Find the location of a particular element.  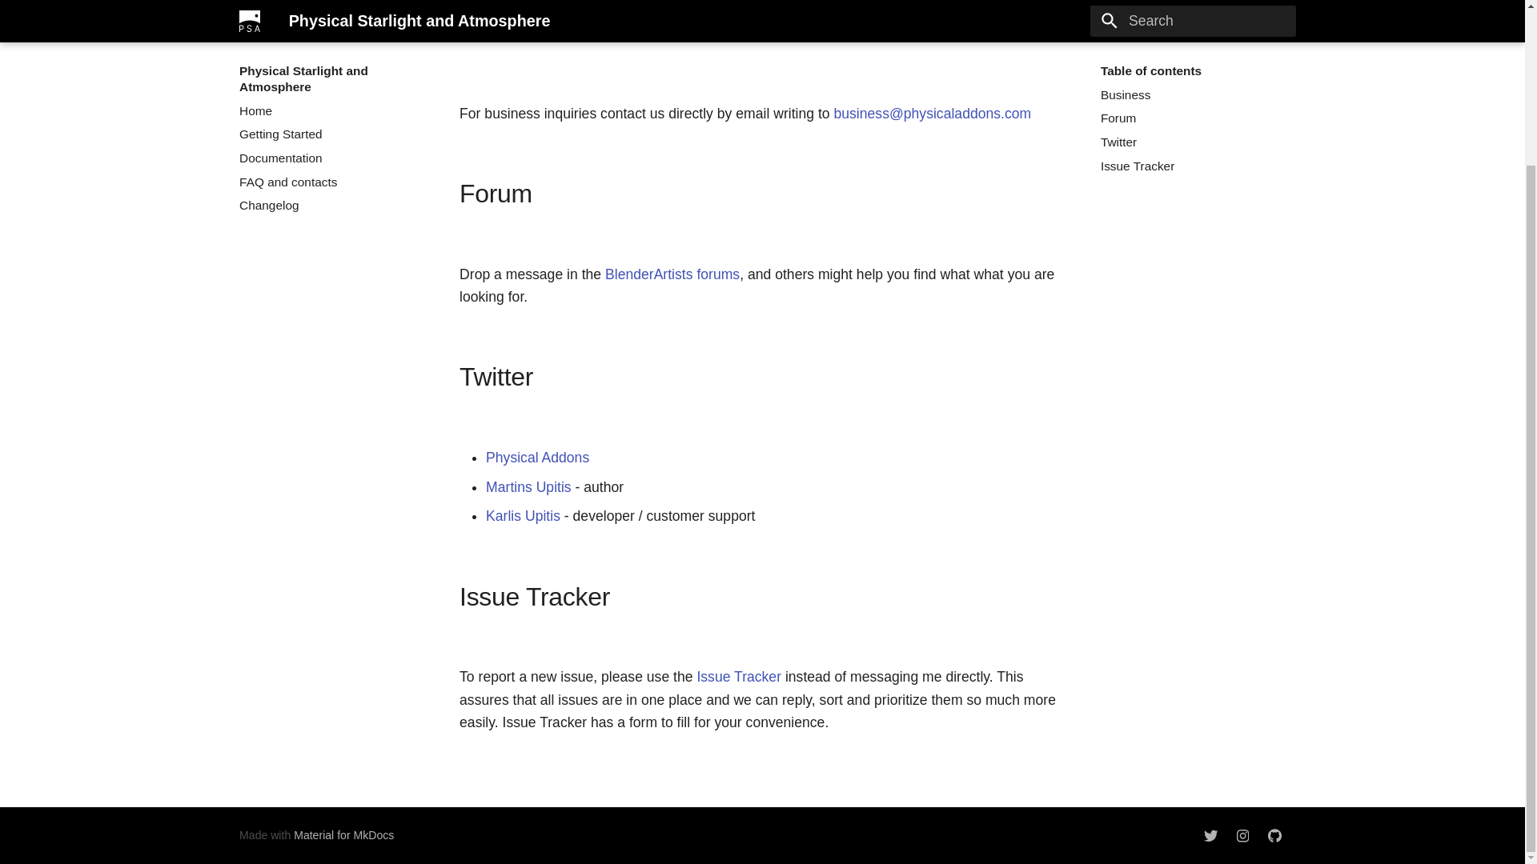

Martins Upitis is located at coordinates (528, 486).